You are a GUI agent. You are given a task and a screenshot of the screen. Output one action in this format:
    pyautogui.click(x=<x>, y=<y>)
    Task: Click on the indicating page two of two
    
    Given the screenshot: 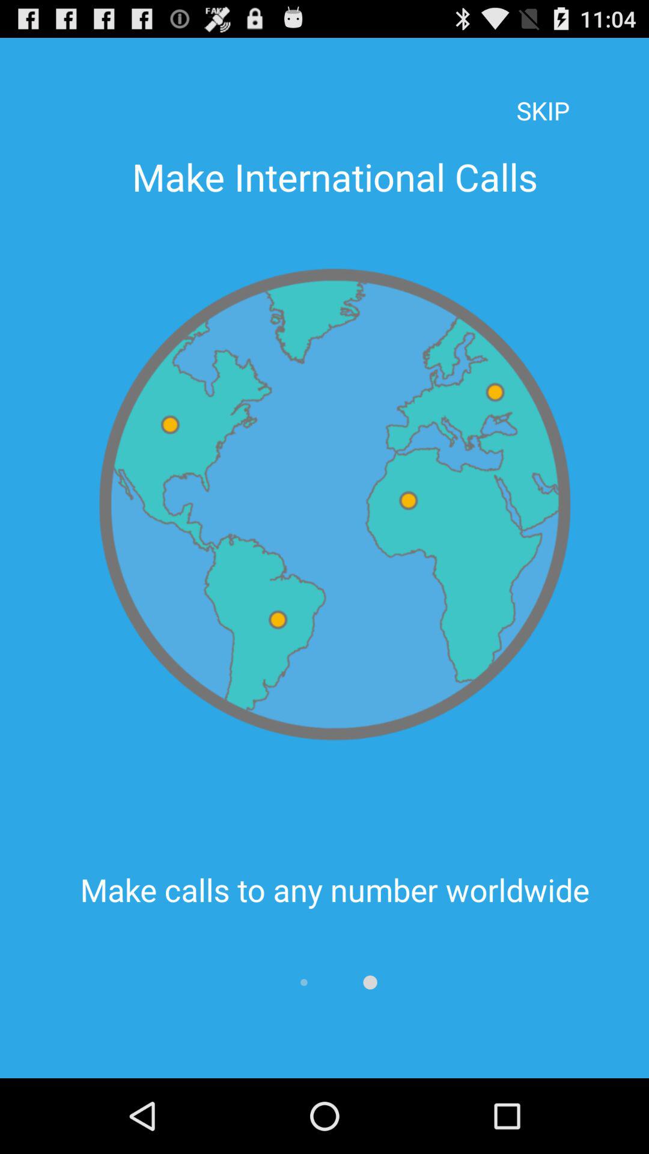 What is the action you would take?
    pyautogui.click(x=370, y=982)
    